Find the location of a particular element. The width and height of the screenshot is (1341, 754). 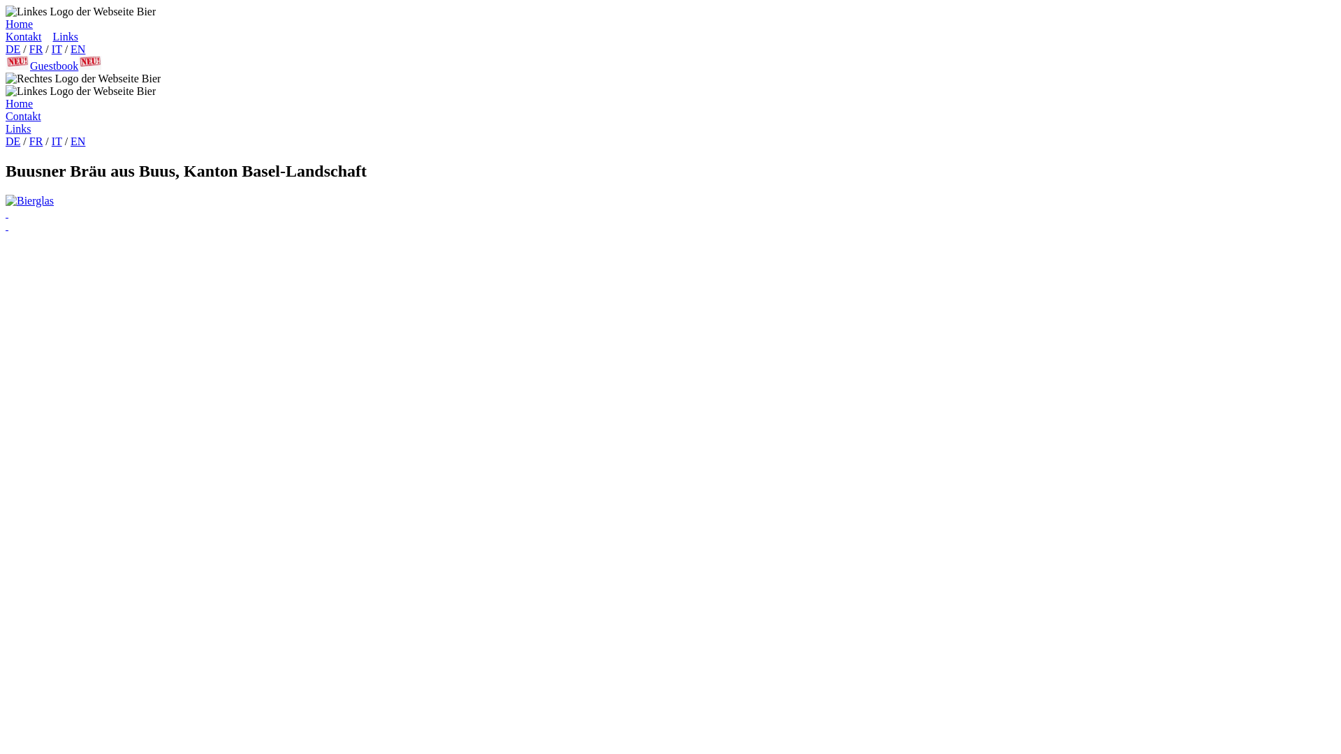

FR is located at coordinates (36, 49).